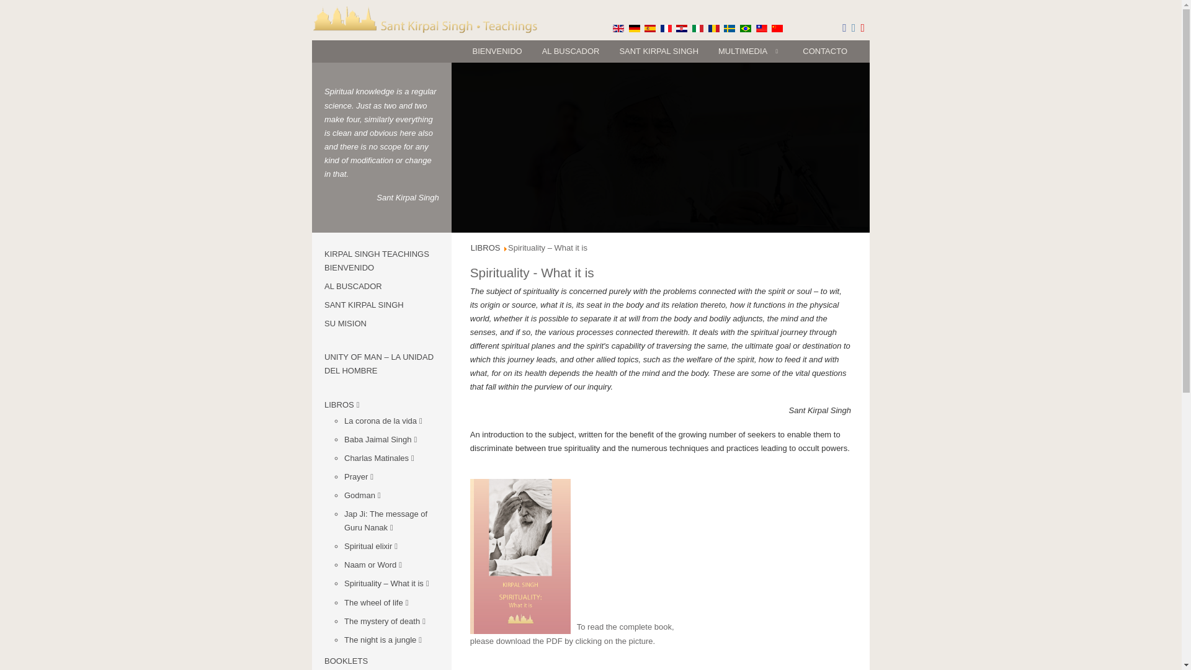 The image size is (1191, 670). What do you see at coordinates (681, 28) in the screenshot?
I see `Hrvatski` at bounding box center [681, 28].